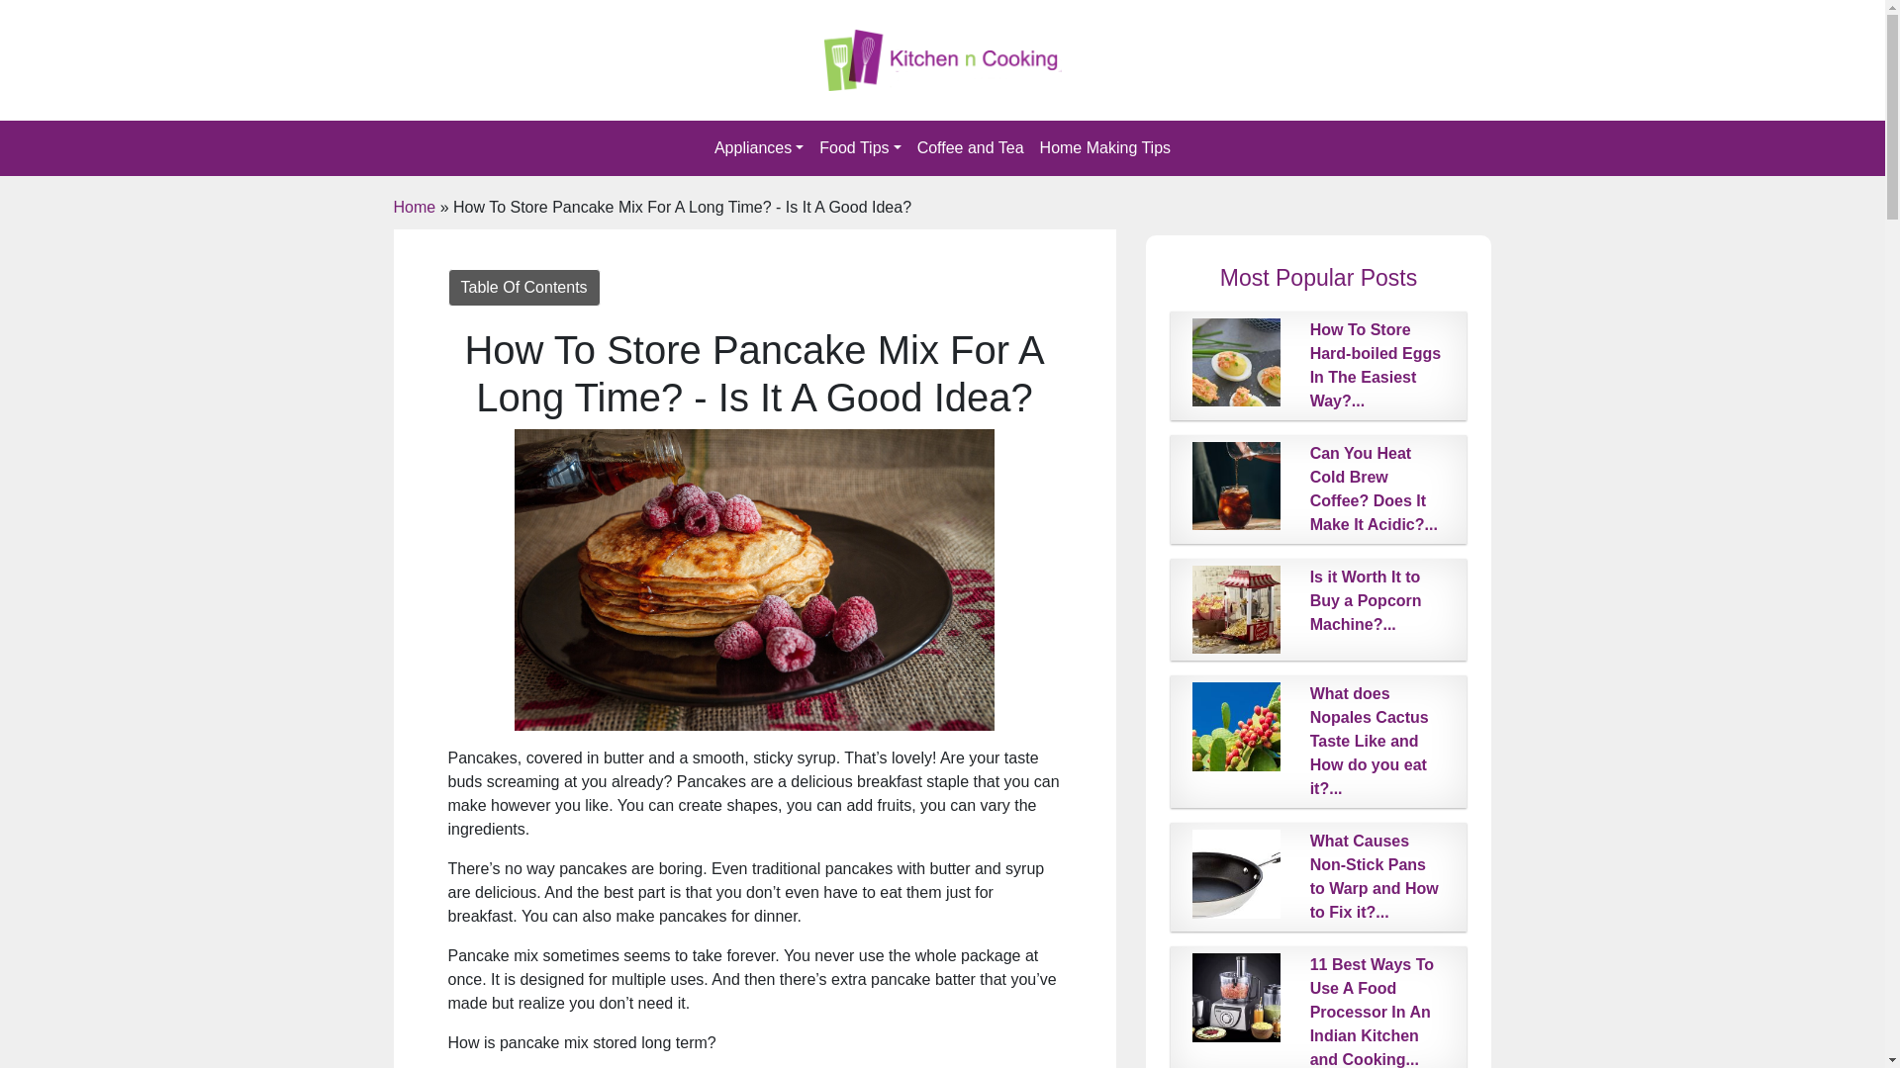 This screenshot has height=1068, width=1900. I want to click on Appliances, so click(758, 147).